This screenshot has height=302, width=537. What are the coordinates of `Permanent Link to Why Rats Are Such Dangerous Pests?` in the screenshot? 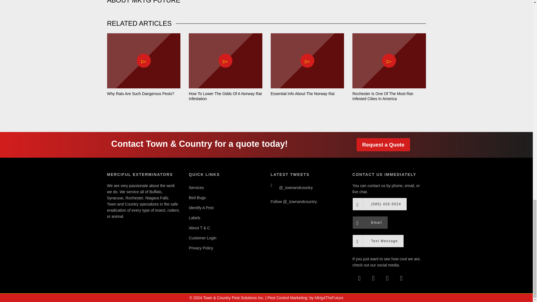 It's located at (140, 94).